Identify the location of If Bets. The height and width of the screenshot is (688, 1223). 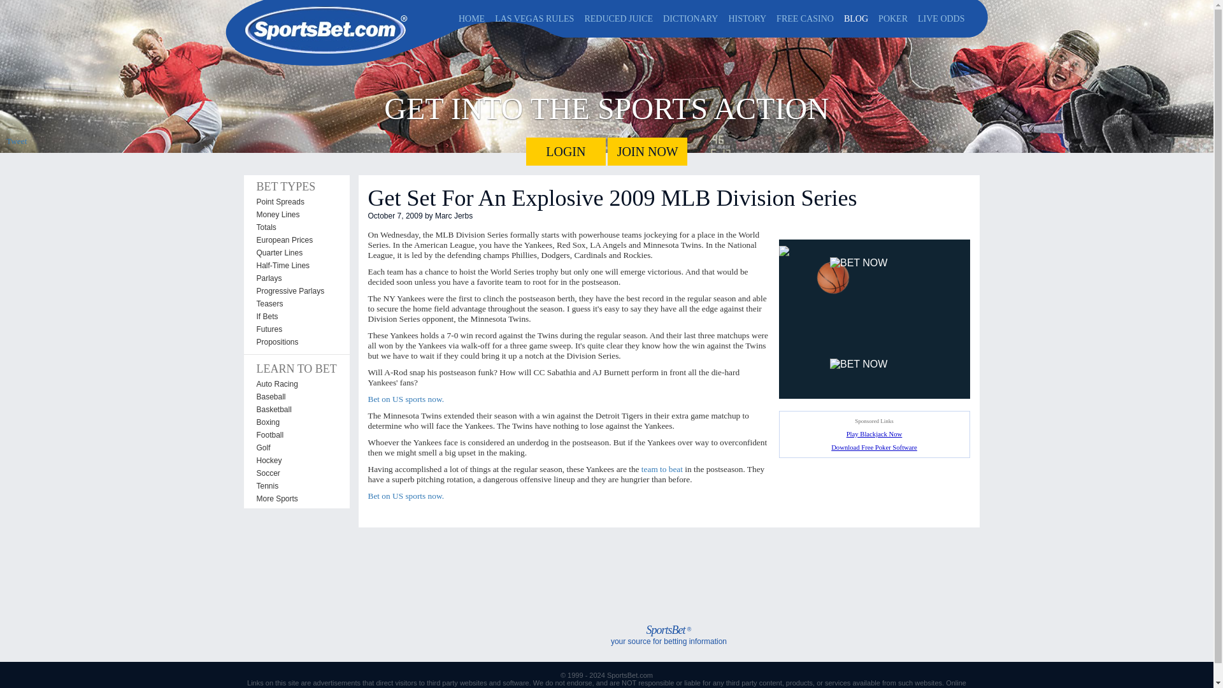
(296, 316).